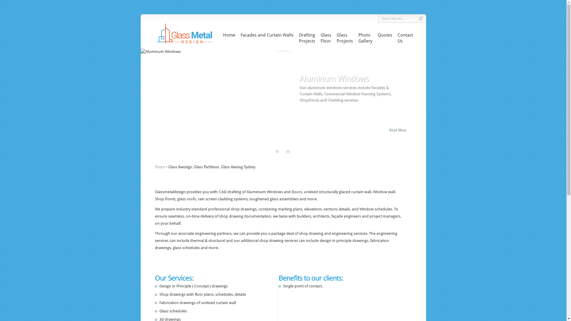  Describe the element at coordinates (283, 152) in the screenshot. I see `1` at that location.